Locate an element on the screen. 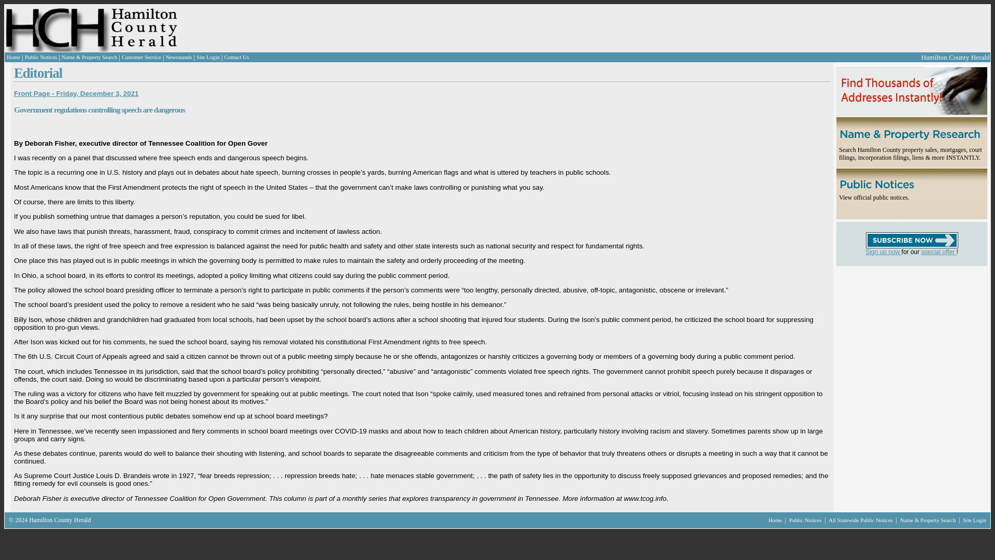  Newsstands is located at coordinates (179, 57).